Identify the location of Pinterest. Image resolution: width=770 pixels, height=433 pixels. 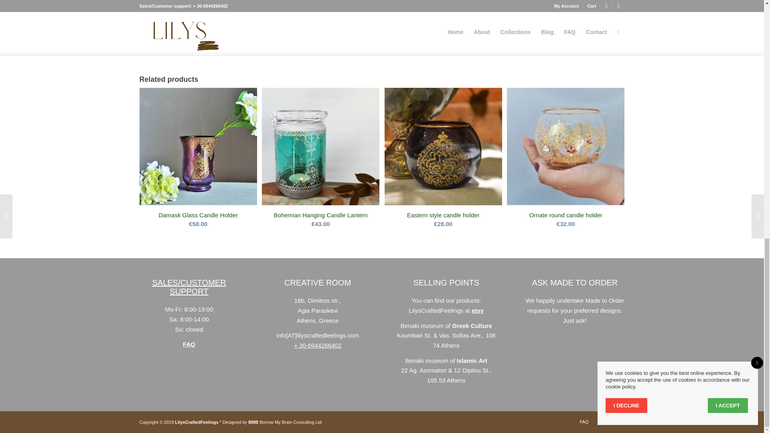
(606, 421).